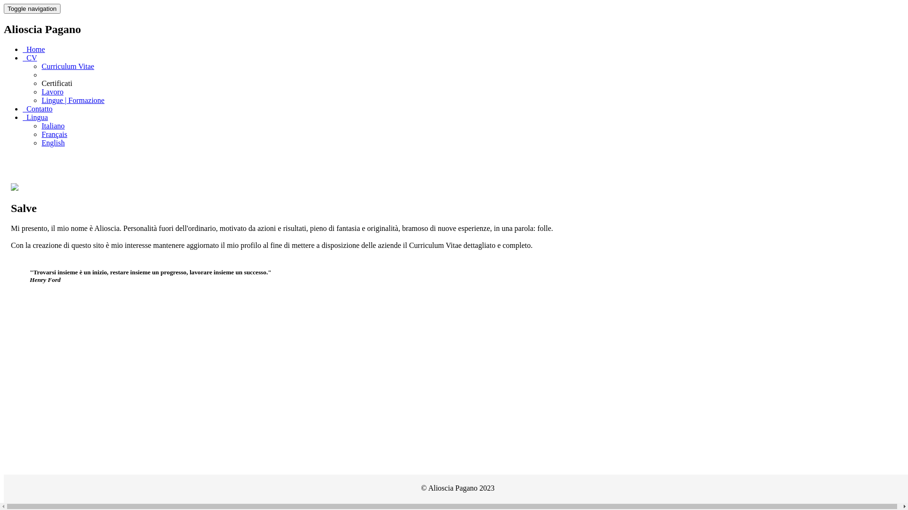  Describe the element at coordinates (34, 49) in the screenshot. I see `  Home` at that location.